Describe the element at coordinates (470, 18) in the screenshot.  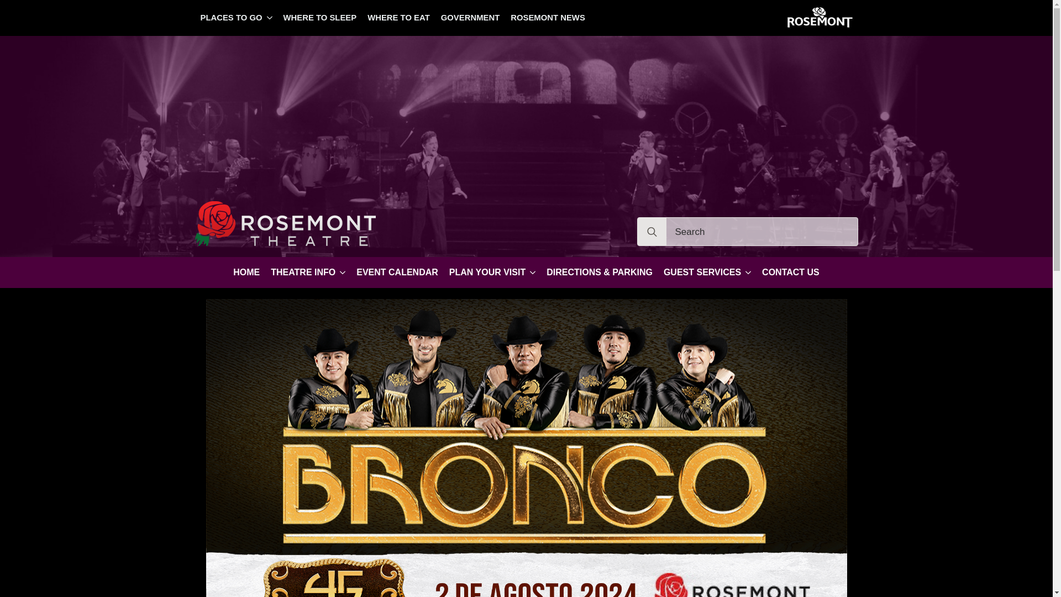
I see `GOVERNMENT` at that location.